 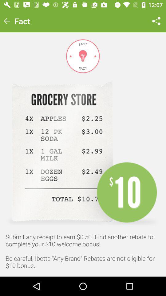 I want to click on open fact item, so click(x=22, y=21).